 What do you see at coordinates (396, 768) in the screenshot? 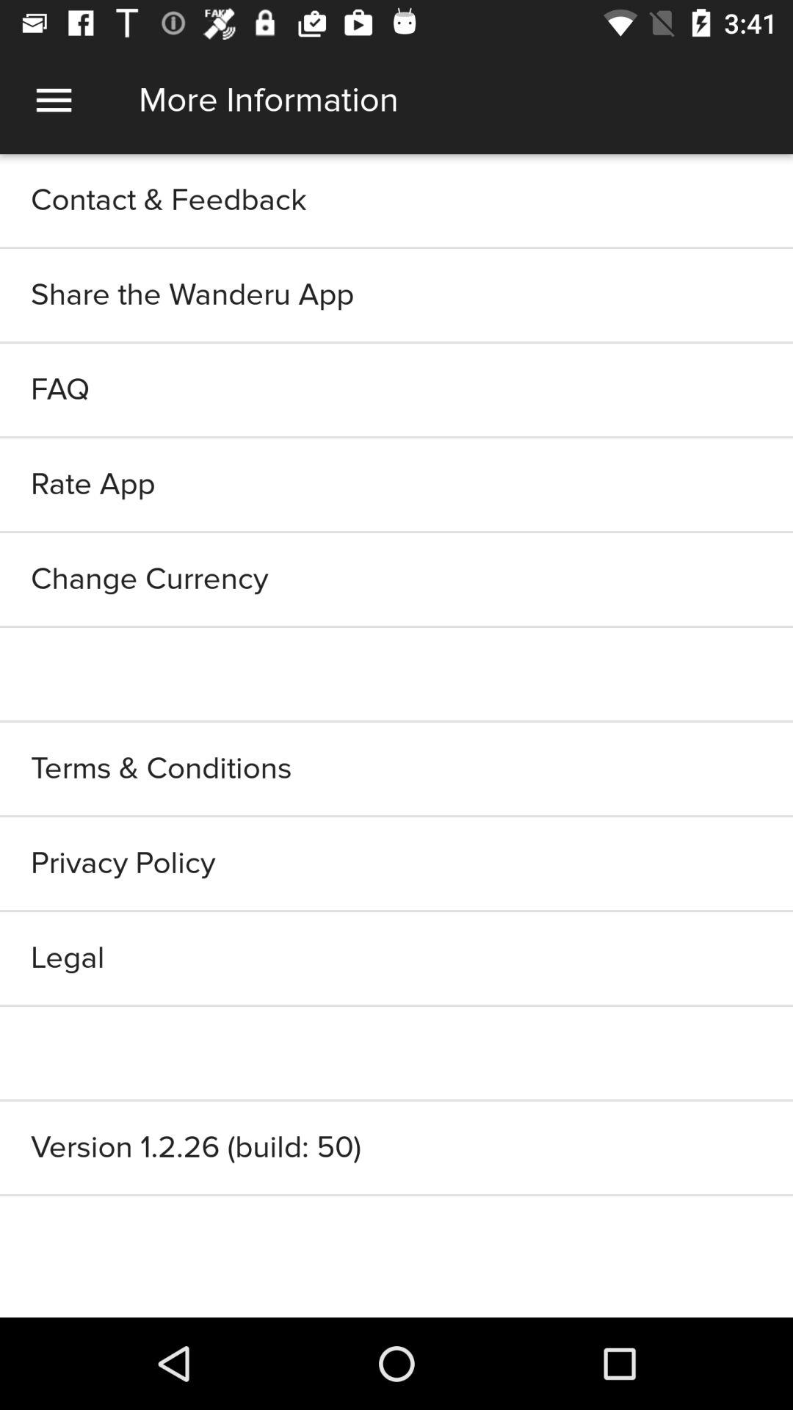
I see `turn off terms & conditions` at bounding box center [396, 768].